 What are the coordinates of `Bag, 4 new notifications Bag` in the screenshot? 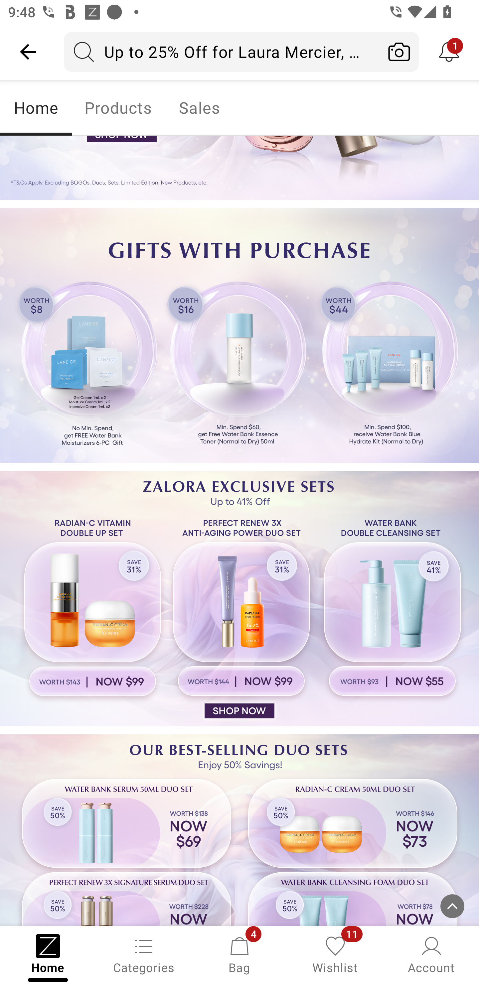 It's located at (239, 954).